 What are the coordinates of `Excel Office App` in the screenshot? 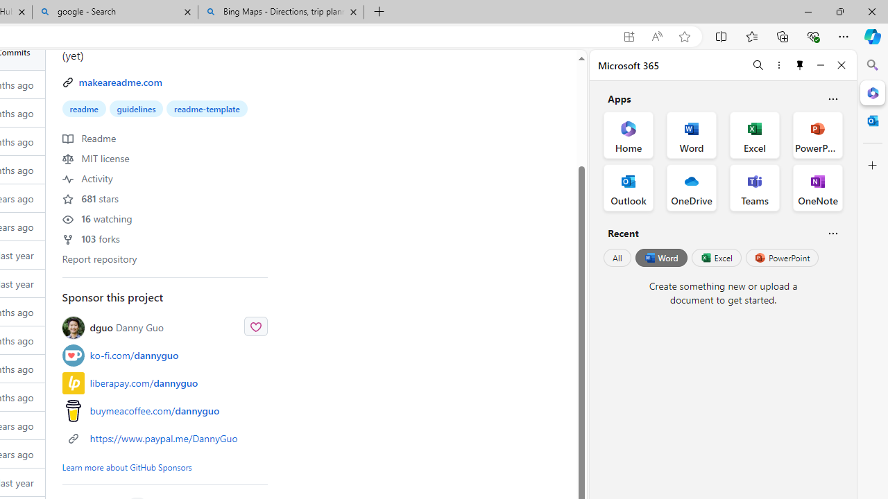 It's located at (755, 134).